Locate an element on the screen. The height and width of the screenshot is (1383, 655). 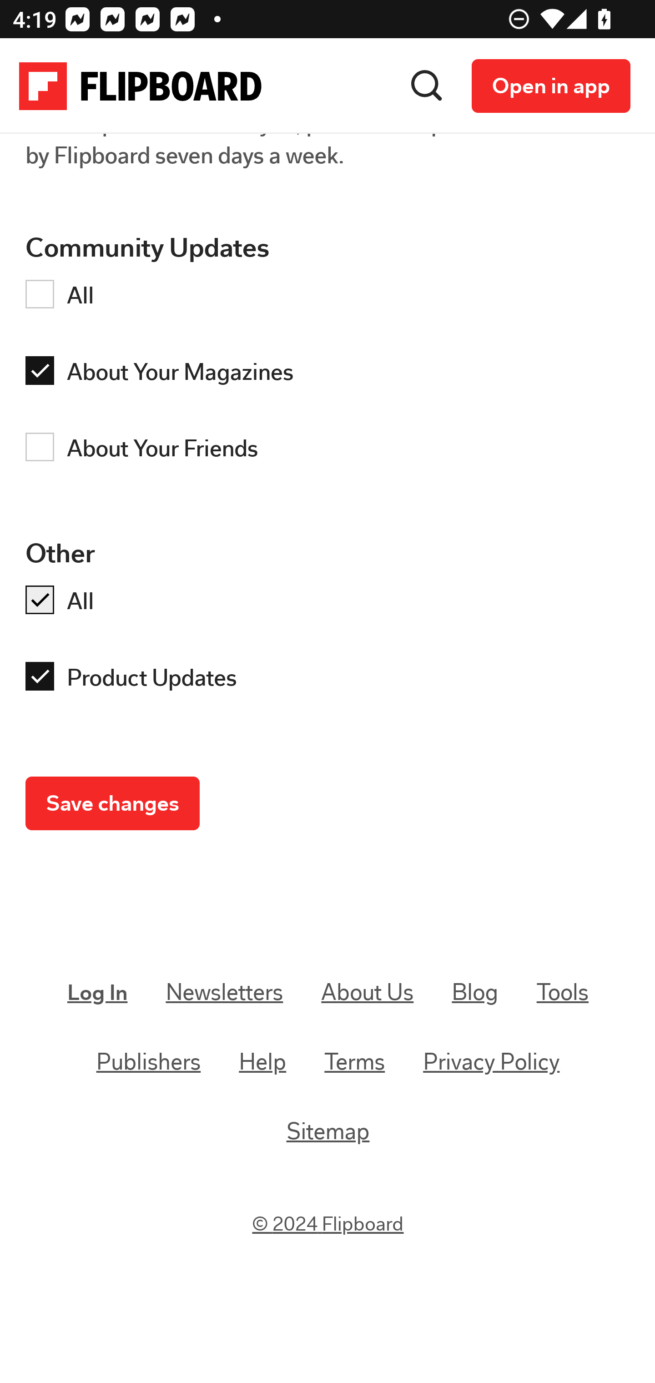
About Us is located at coordinates (367, 993).